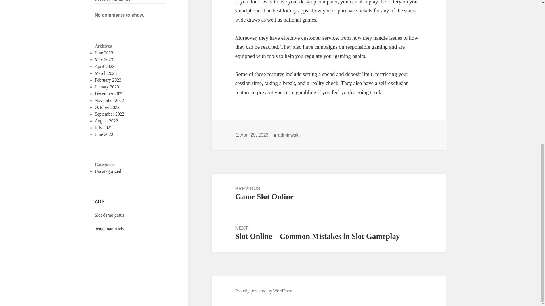  I want to click on December 2022, so click(109, 93).